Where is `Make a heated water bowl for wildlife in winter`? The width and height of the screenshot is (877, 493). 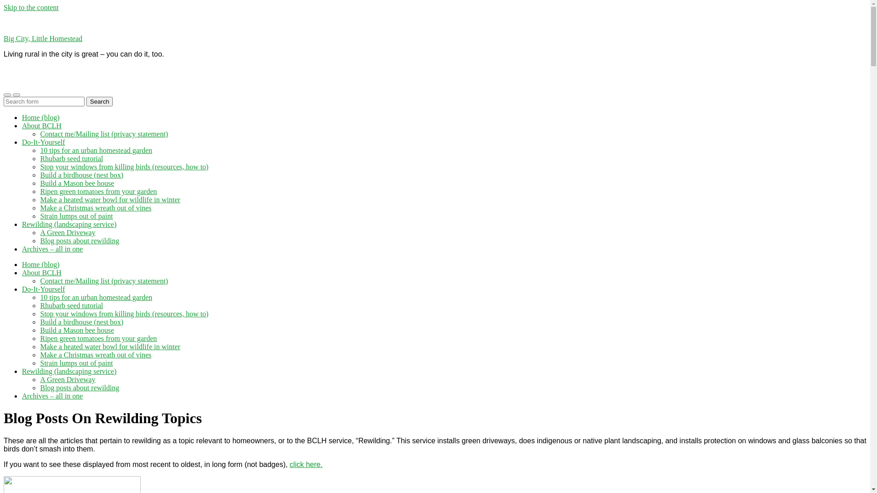 Make a heated water bowl for wildlife in winter is located at coordinates (111, 200).